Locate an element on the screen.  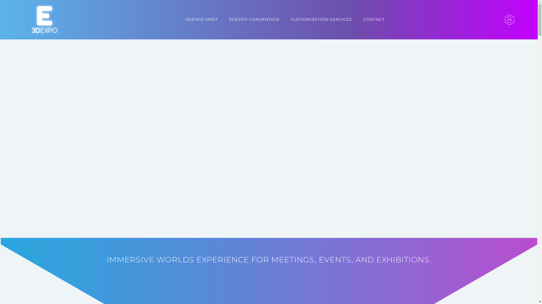
3DEXPO MEET is located at coordinates (202, 19).